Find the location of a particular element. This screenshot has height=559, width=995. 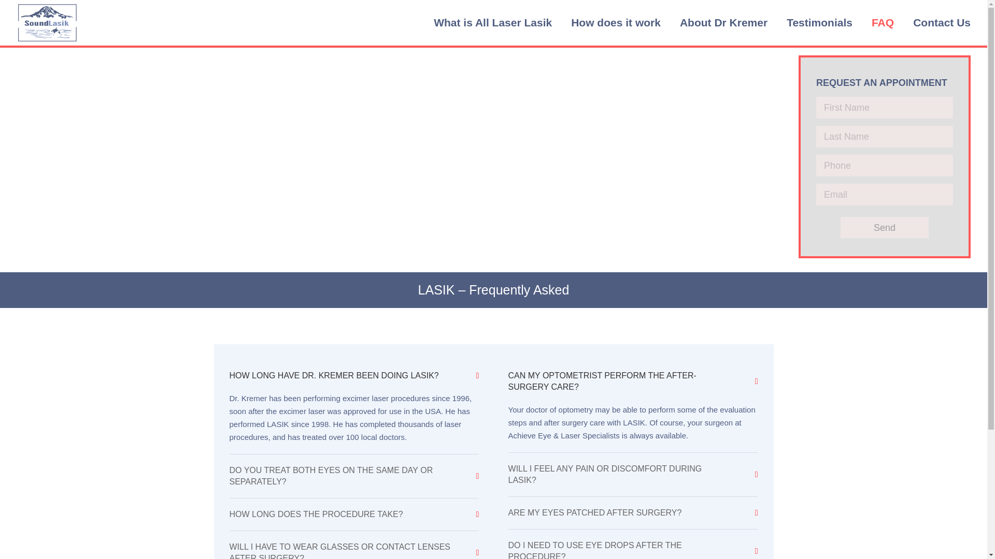

FAQ is located at coordinates (878, 22).